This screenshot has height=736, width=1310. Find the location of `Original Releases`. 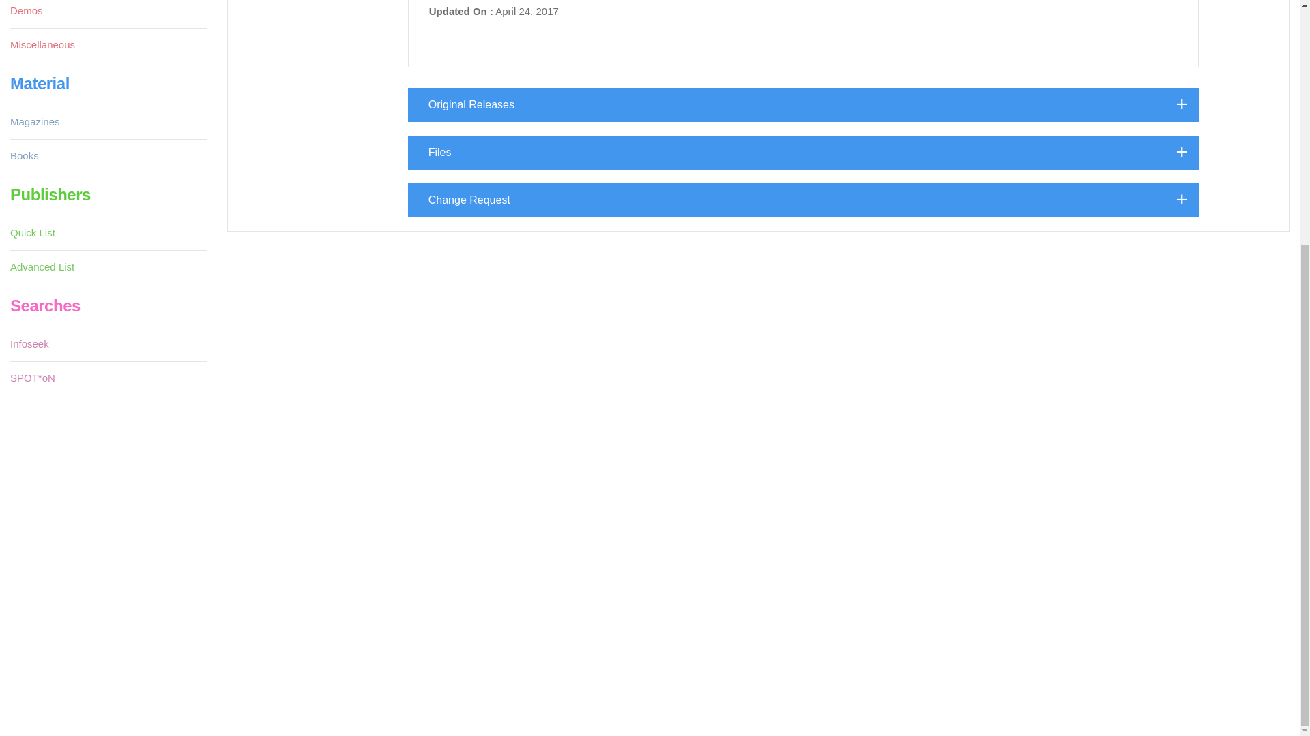

Original Releases is located at coordinates (802, 105).